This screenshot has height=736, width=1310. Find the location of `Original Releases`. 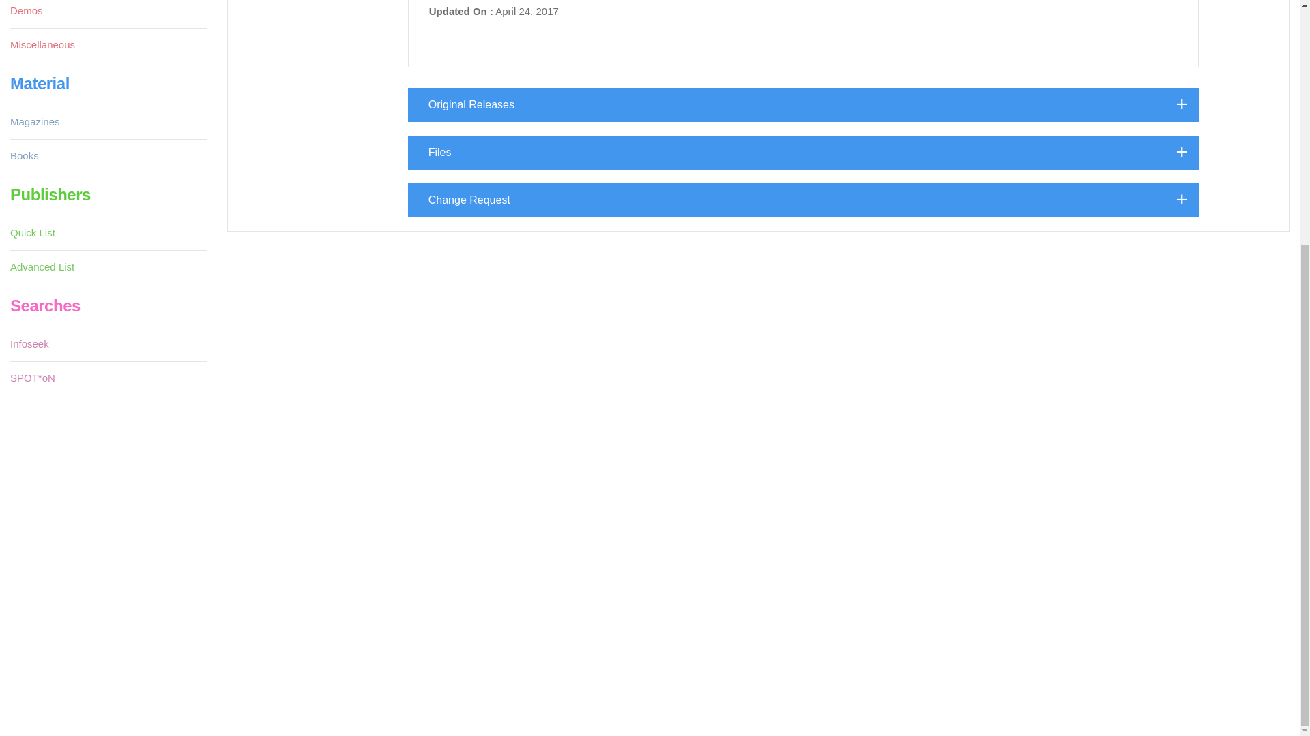

Original Releases is located at coordinates (802, 105).